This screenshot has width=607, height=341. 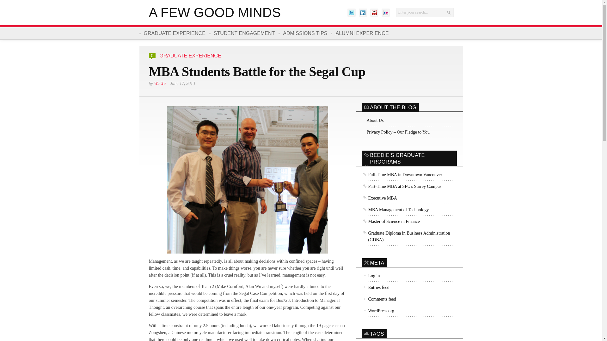 What do you see at coordinates (390, 221) in the screenshot?
I see `Master of Science in Finance` at bounding box center [390, 221].